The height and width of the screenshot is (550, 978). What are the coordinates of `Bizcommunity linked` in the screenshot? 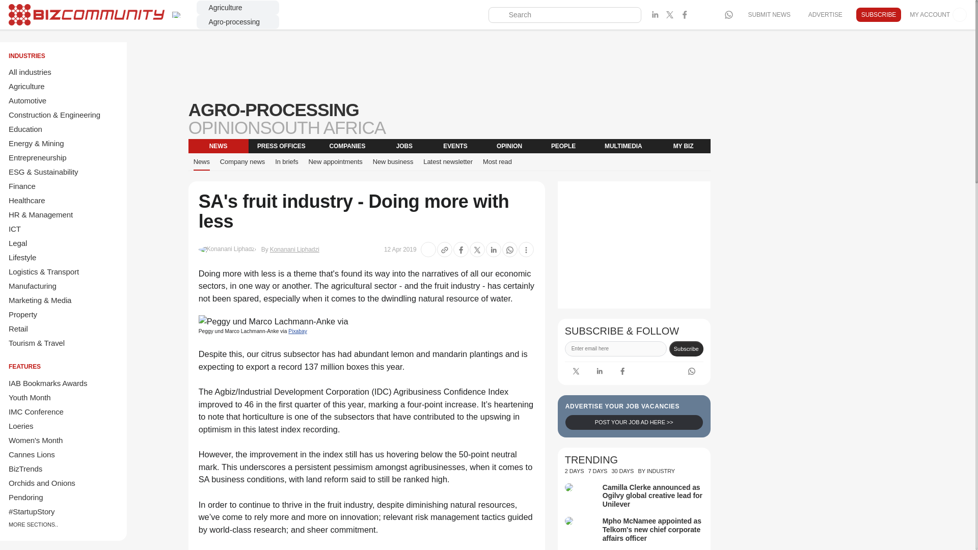 It's located at (655, 15).